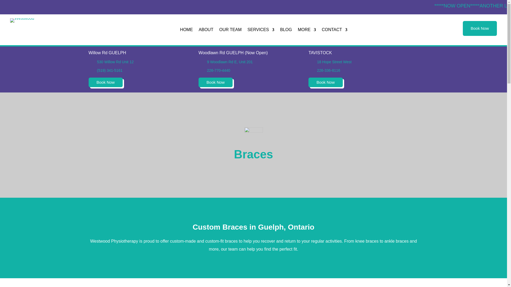 The width and height of the screenshot is (511, 287). Describe the element at coordinates (480, 28) in the screenshot. I see `Book Now` at that location.